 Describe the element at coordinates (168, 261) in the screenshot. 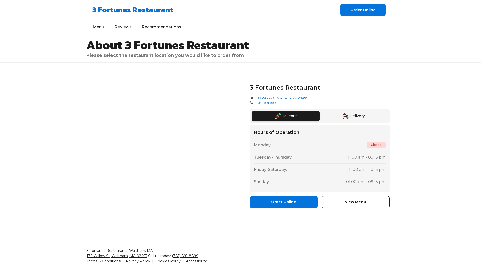

I see `Cookies Policy` at that location.